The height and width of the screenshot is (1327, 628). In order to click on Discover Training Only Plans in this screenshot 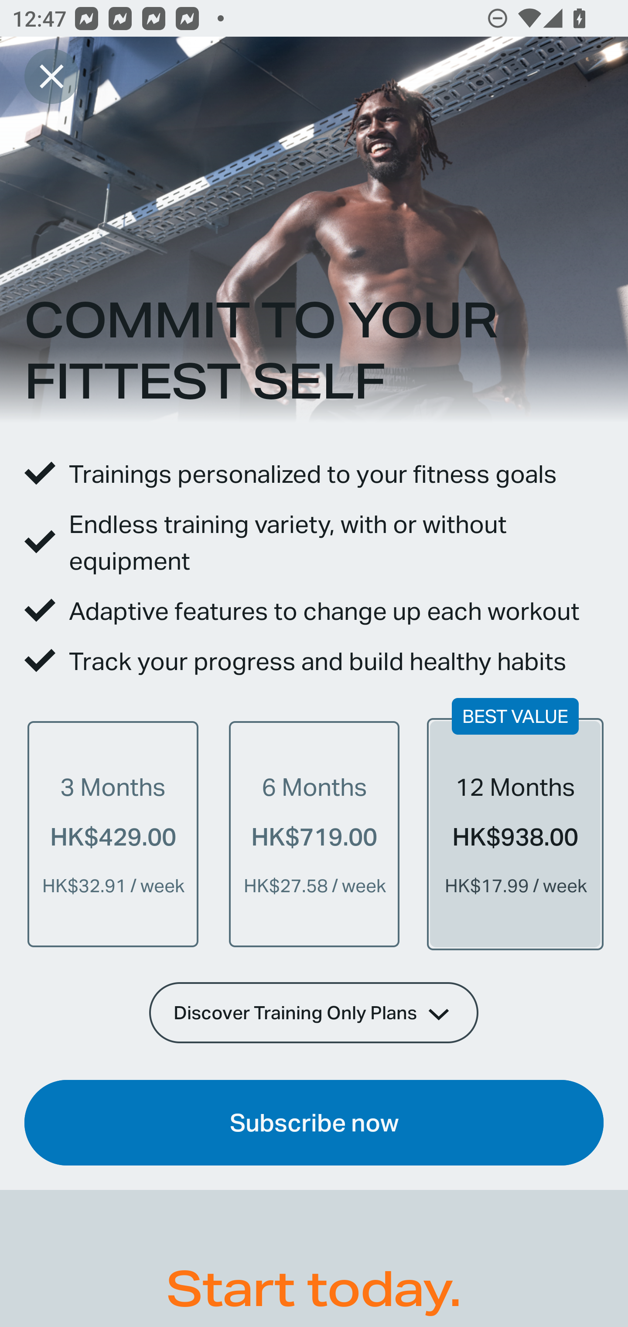, I will do `click(314, 1012)`.